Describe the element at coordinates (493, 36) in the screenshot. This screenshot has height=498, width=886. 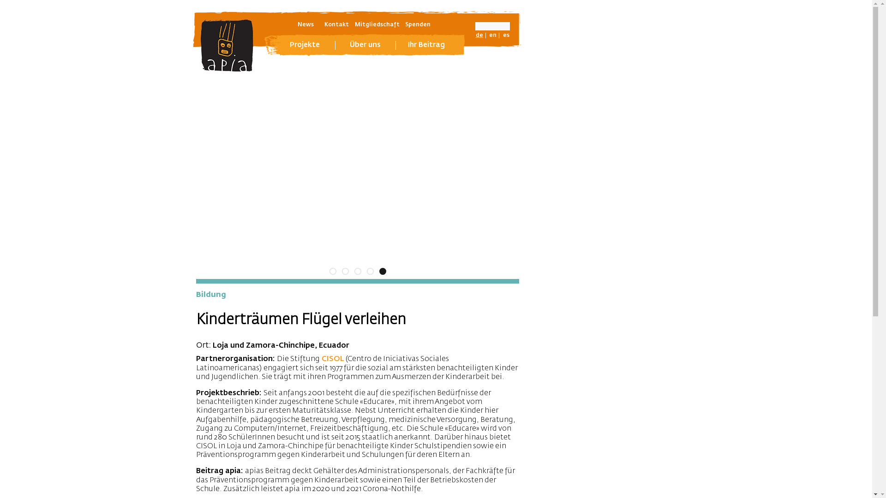
I see `en` at that location.